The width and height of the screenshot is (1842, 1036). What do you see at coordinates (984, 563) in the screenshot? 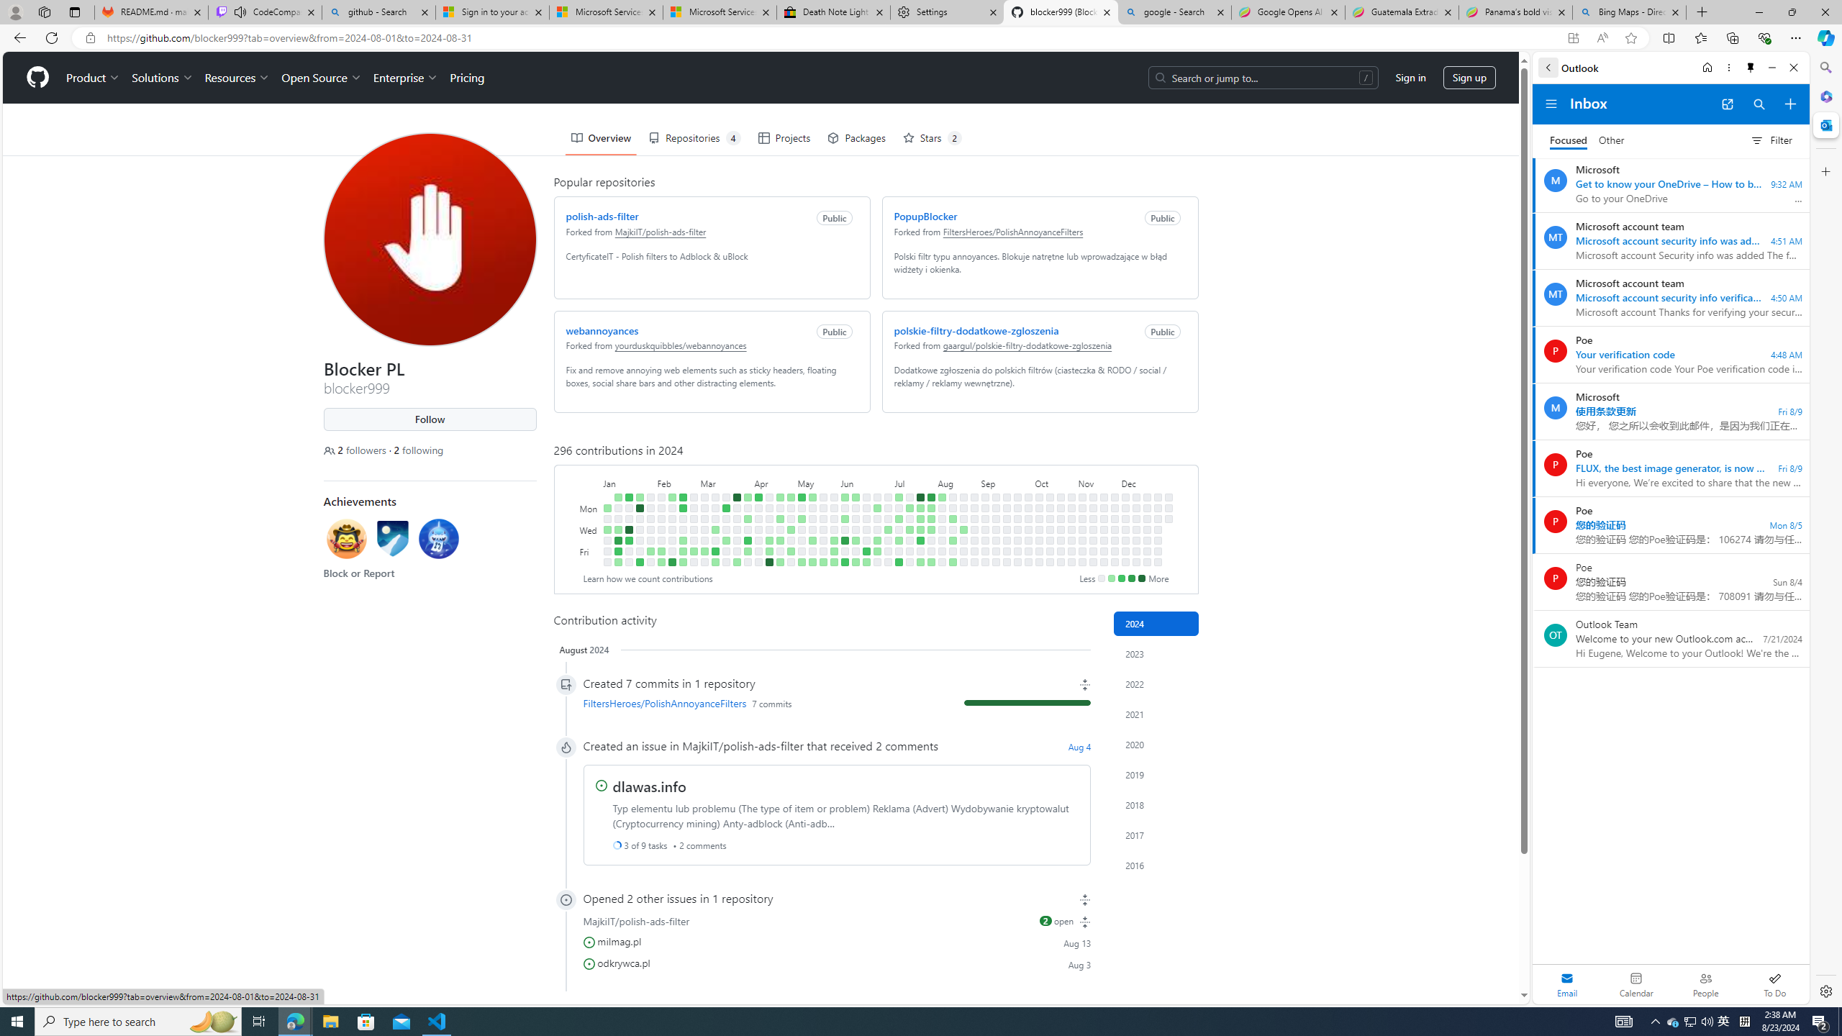
I see `No contributions on September 7th.` at bounding box center [984, 563].